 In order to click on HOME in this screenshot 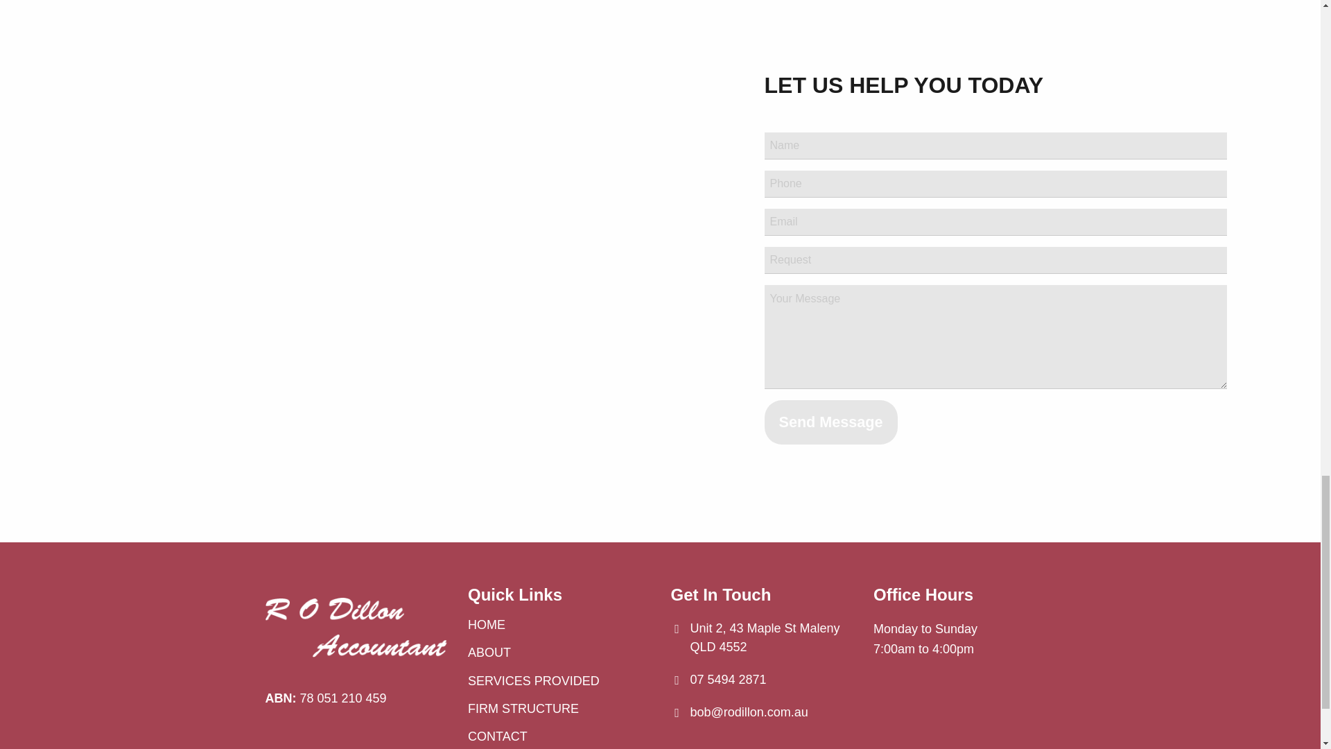, I will do `click(559, 625)`.